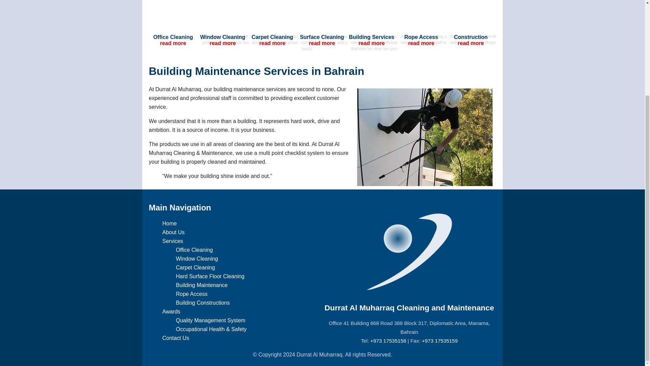 Image resolution: width=650 pixels, height=366 pixels. I want to click on Quality Management System, so click(211, 320).